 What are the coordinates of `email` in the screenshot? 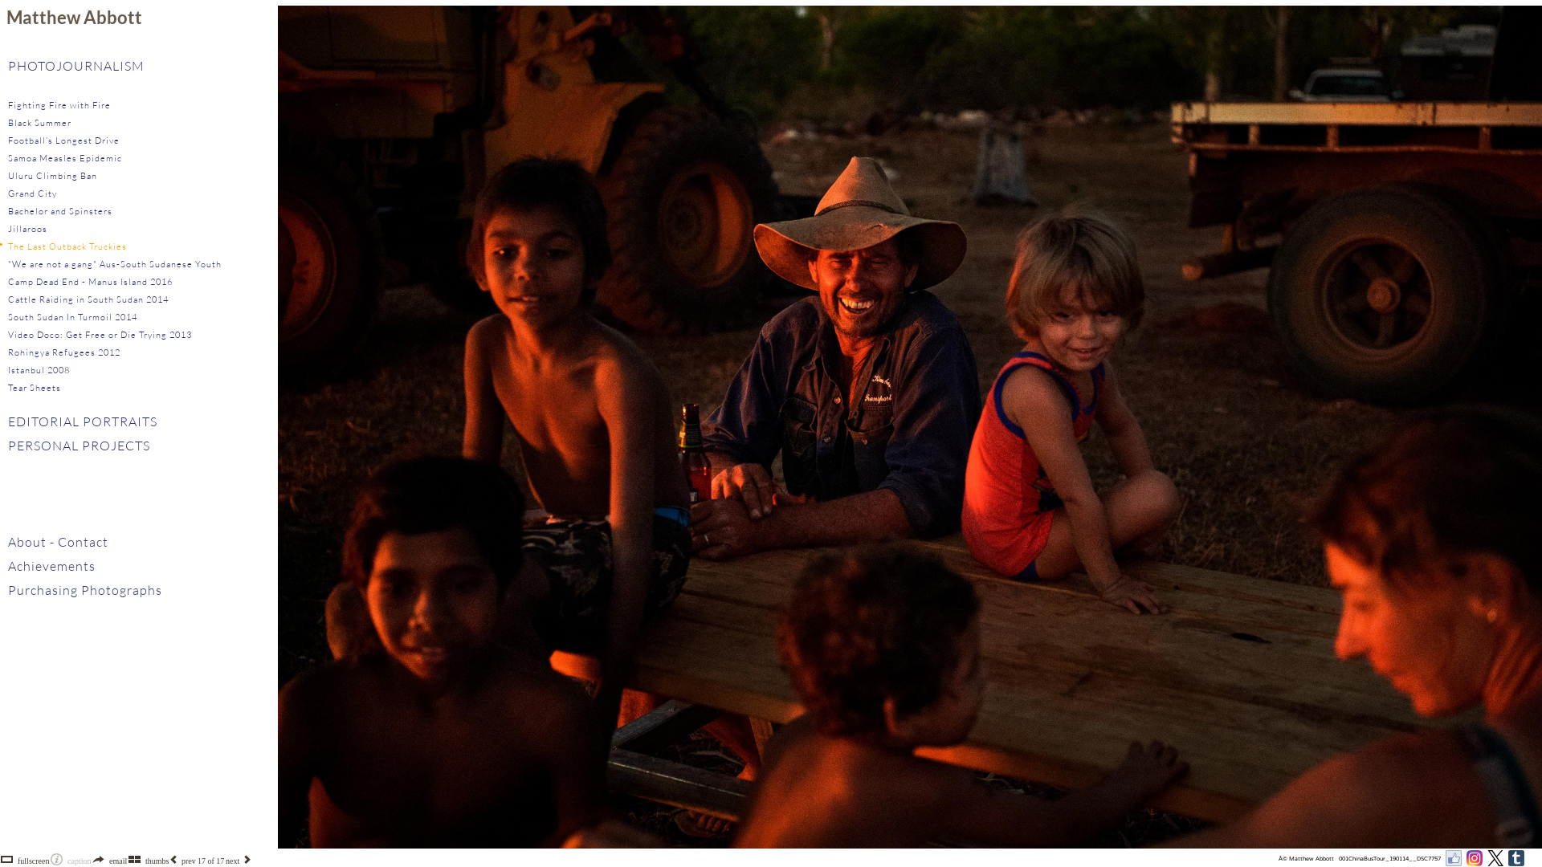 It's located at (118, 861).